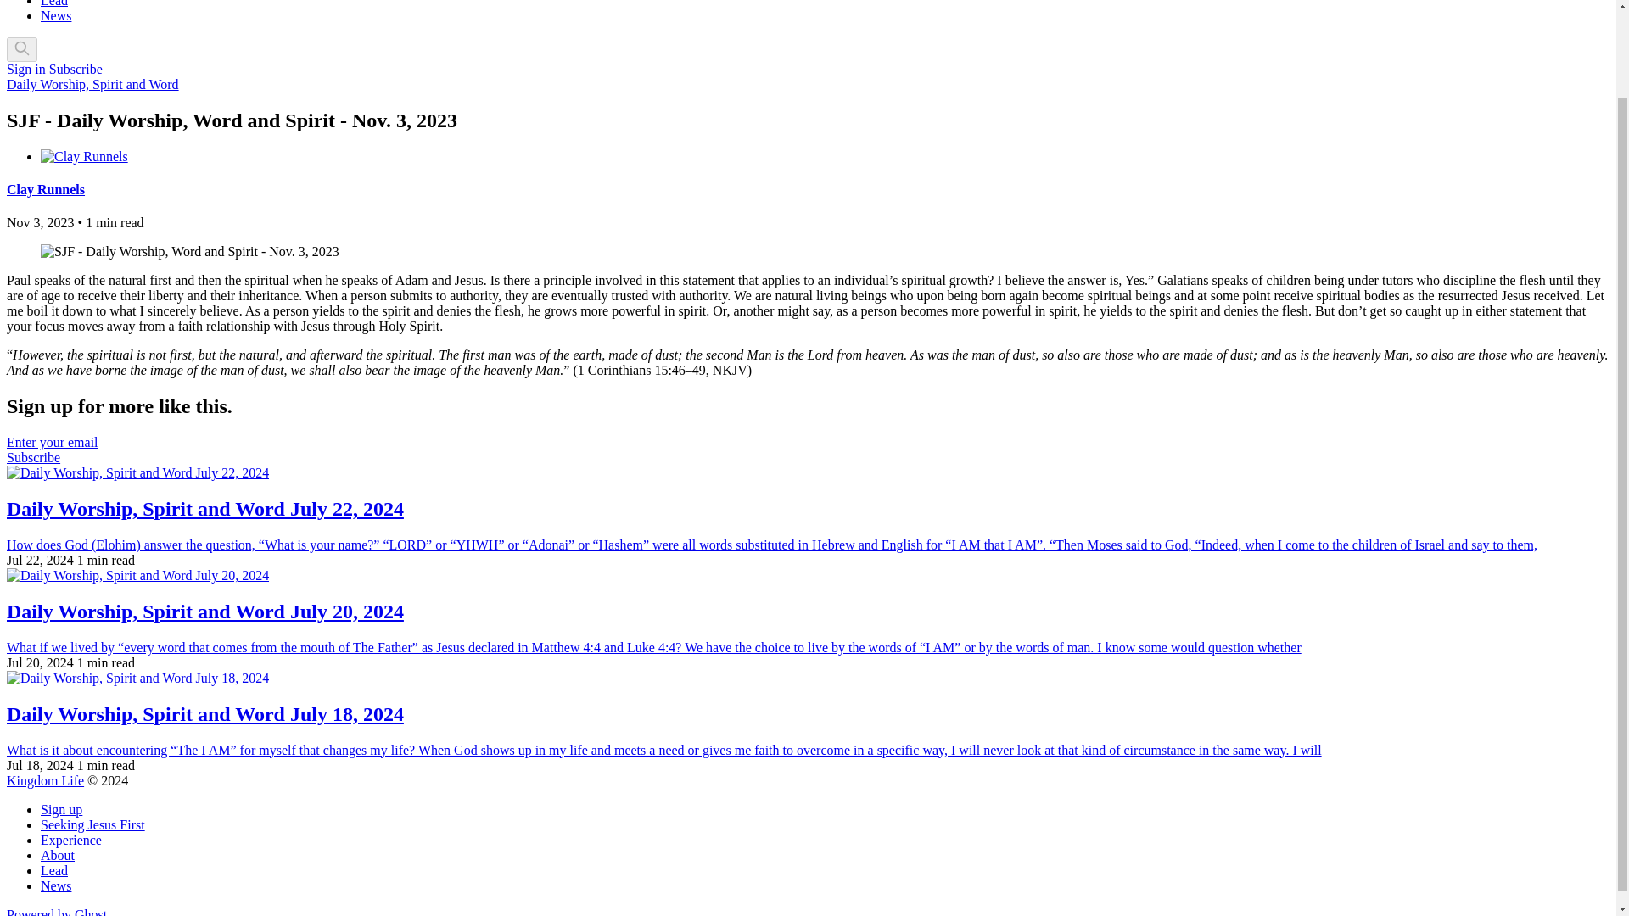 The height and width of the screenshot is (916, 1629). What do you see at coordinates (92, 84) in the screenshot?
I see `Daily Worship, Spirit and Word` at bounding box center [92, 84].